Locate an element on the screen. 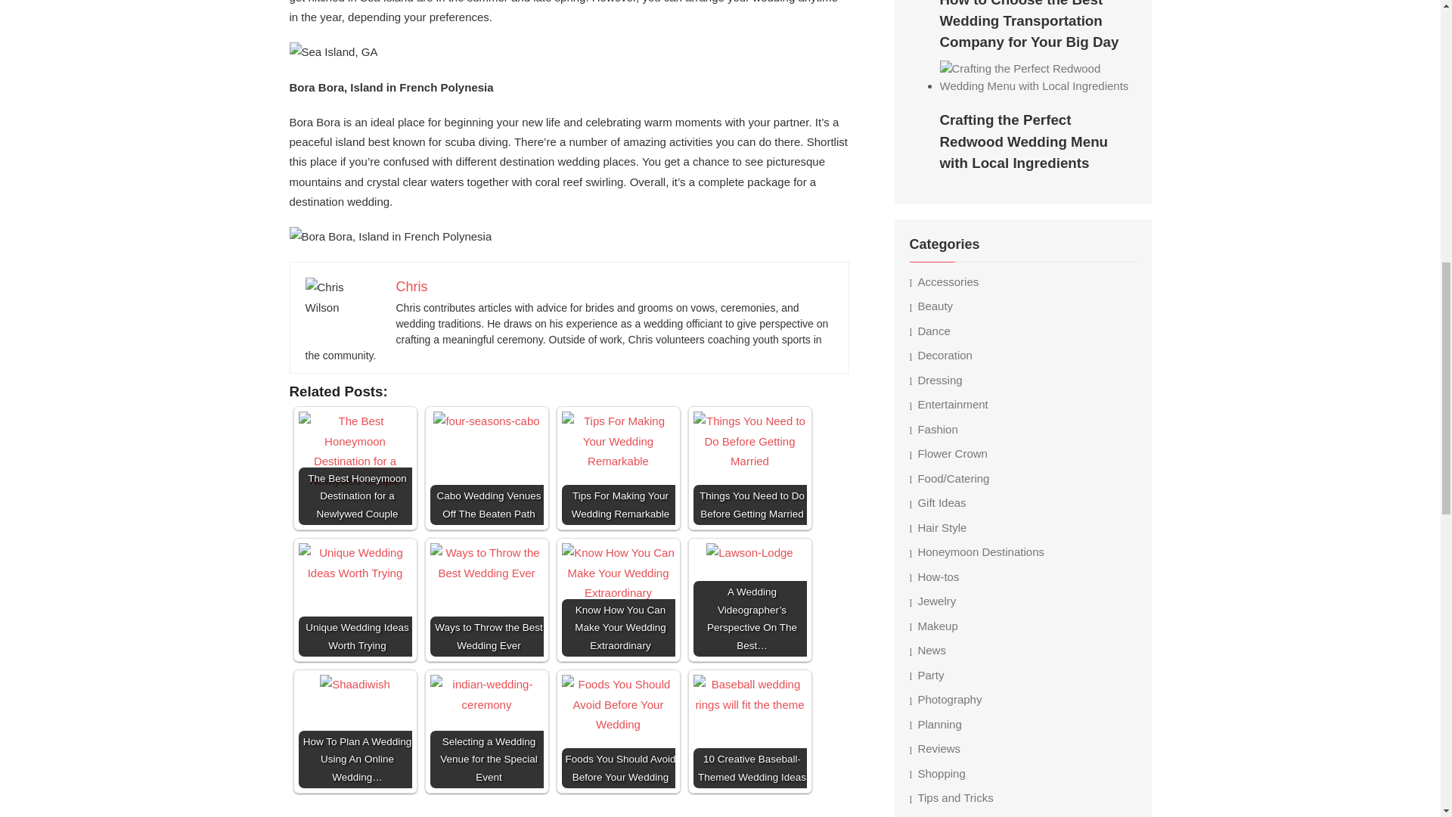  Tips For Making Your Wedding Remarkable is located at coordinates (617, 442).